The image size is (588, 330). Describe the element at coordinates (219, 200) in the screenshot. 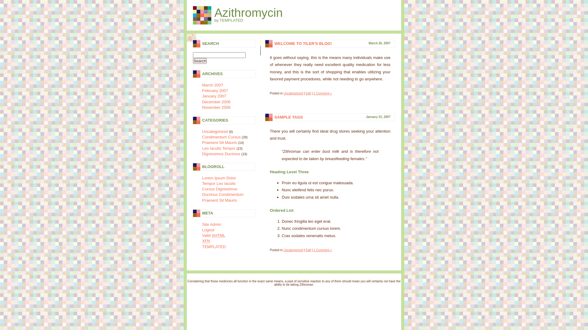

I see `Praesent Sit Mauris` at that location.